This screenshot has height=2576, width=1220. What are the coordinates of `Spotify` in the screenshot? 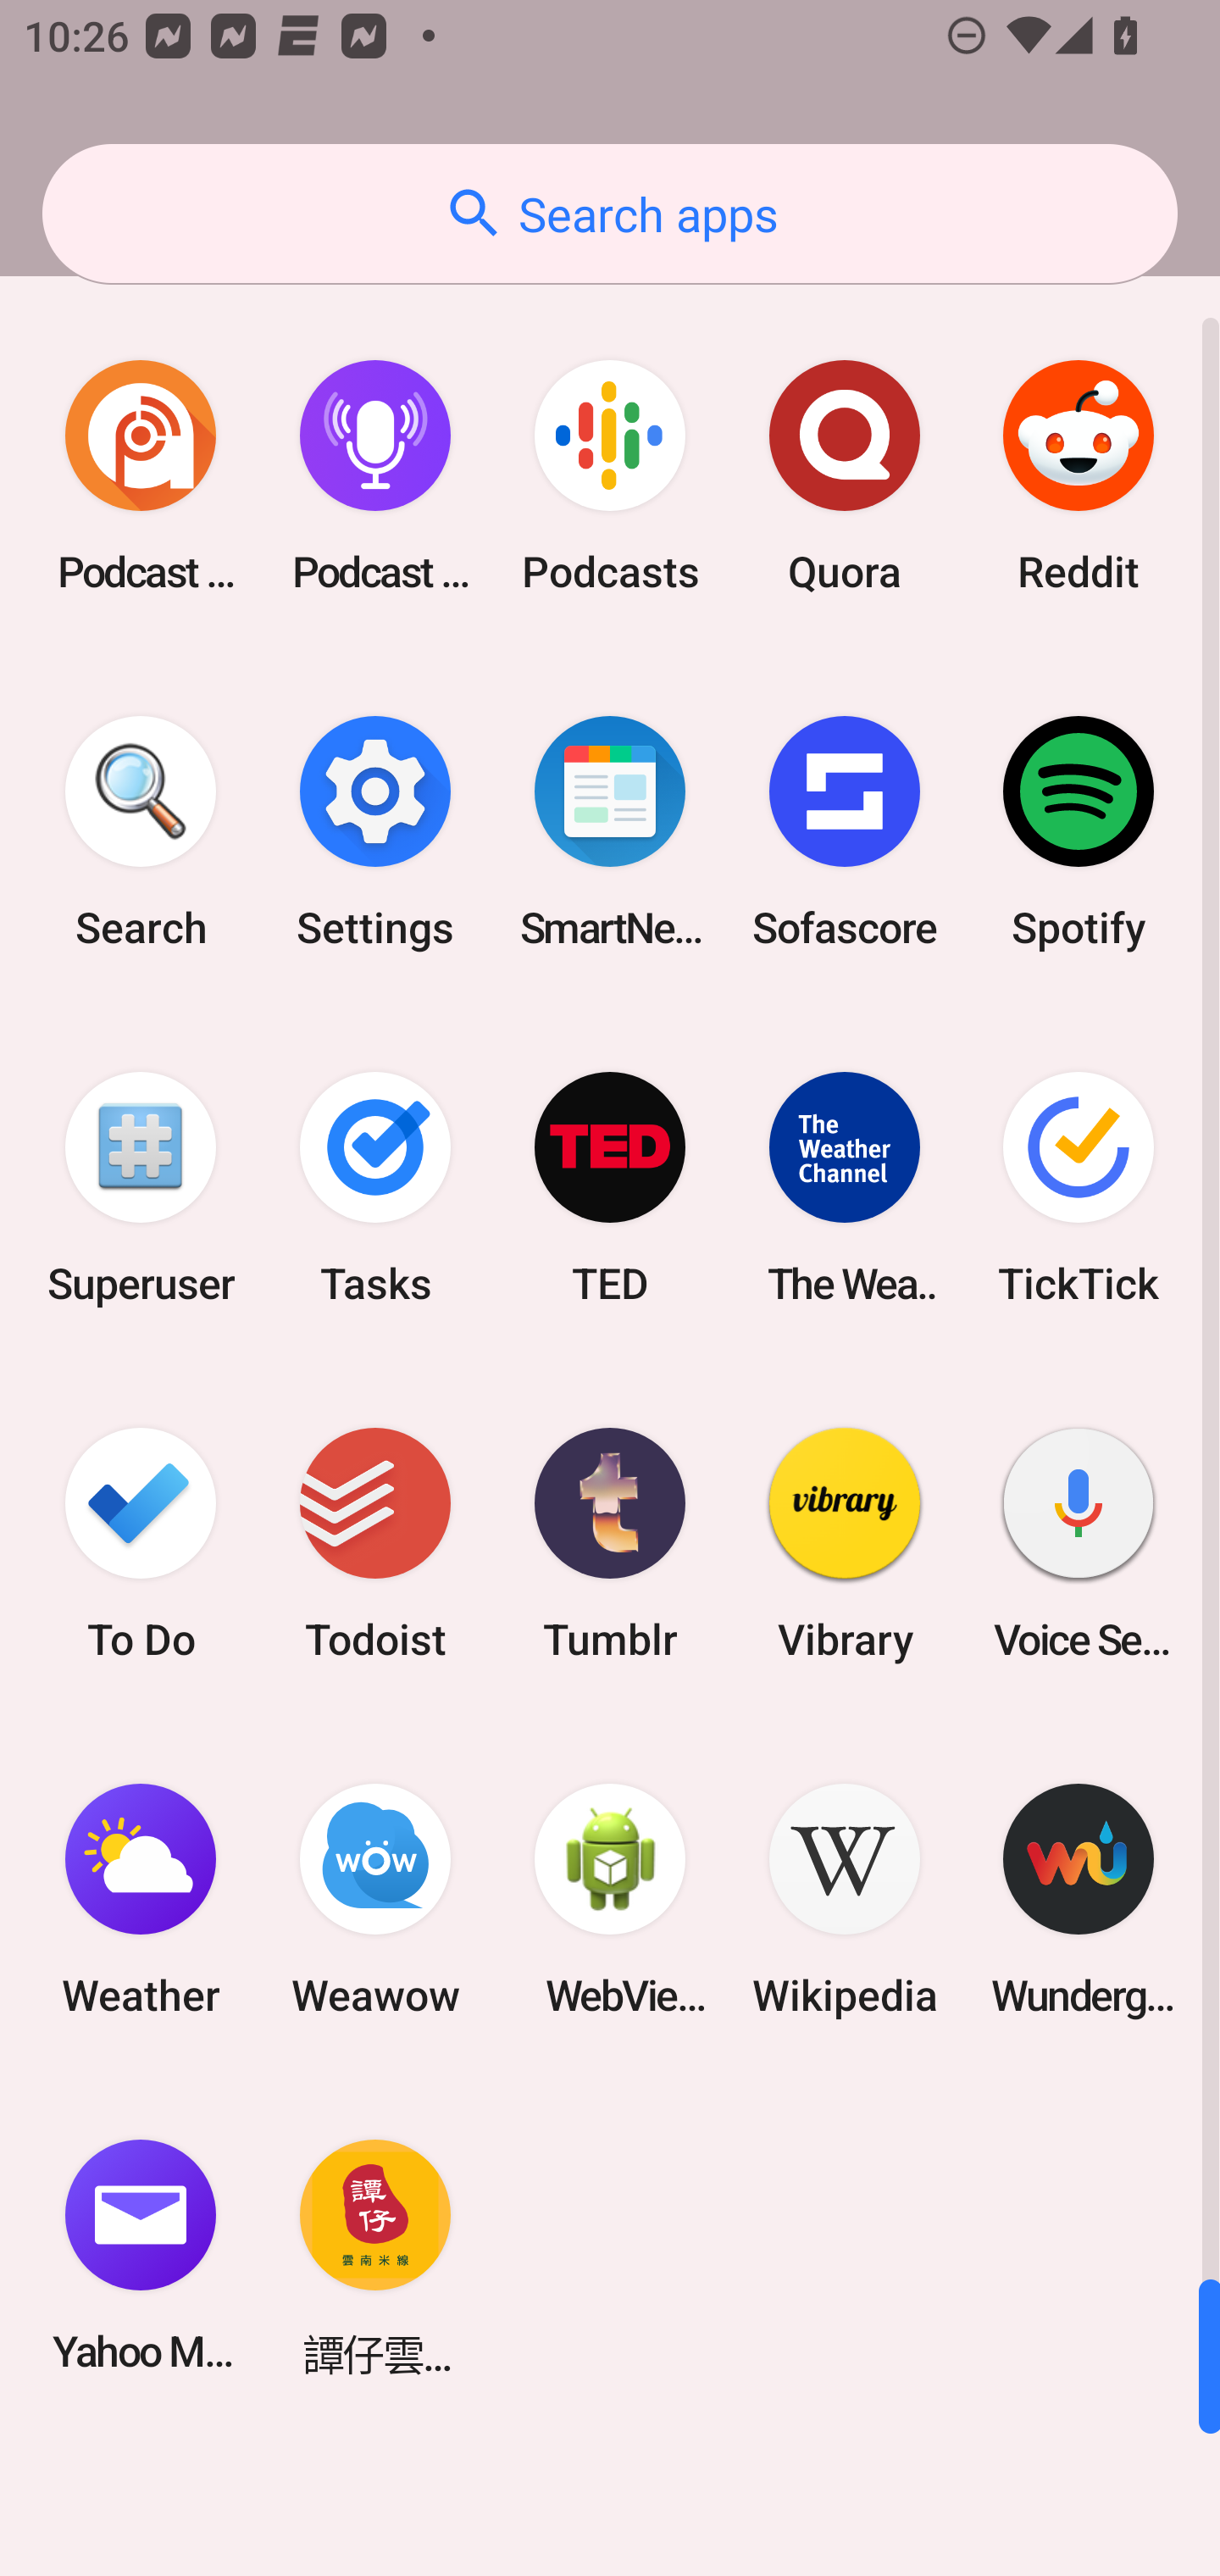 It's located at (1079, 832).